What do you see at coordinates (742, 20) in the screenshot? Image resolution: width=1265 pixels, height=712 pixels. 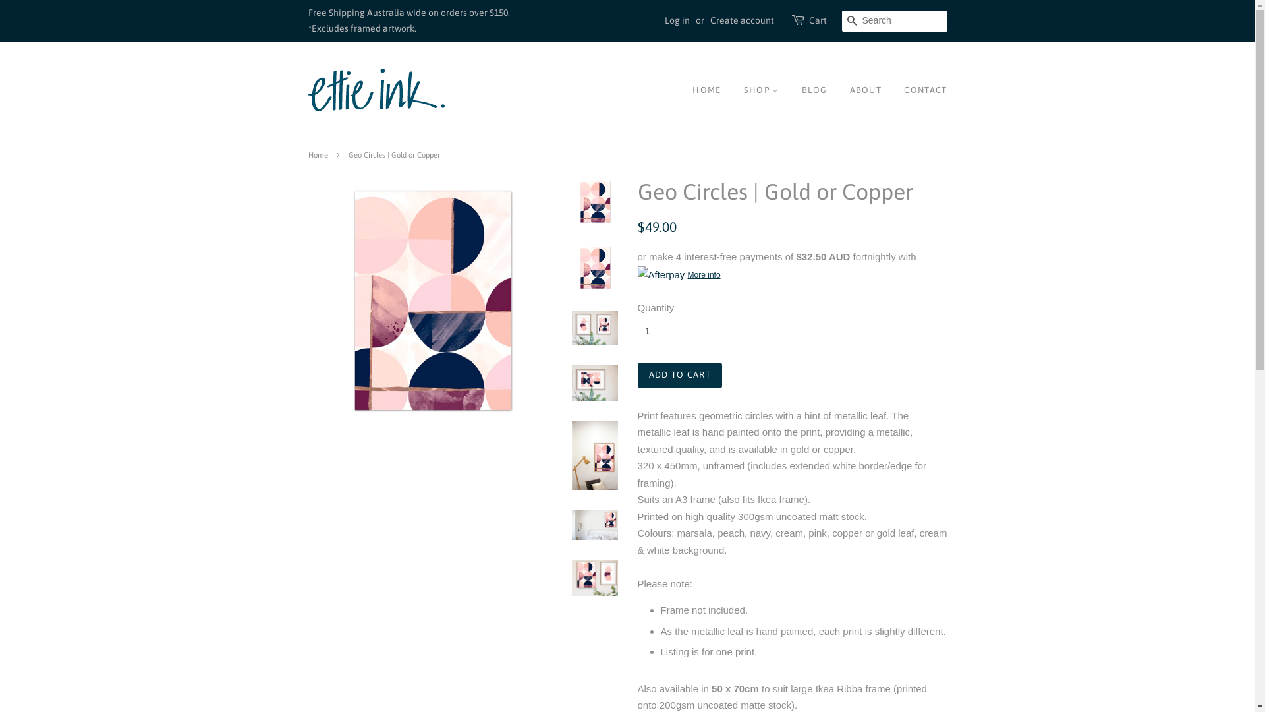 I see `Create account` at bounding box center [742, 20].